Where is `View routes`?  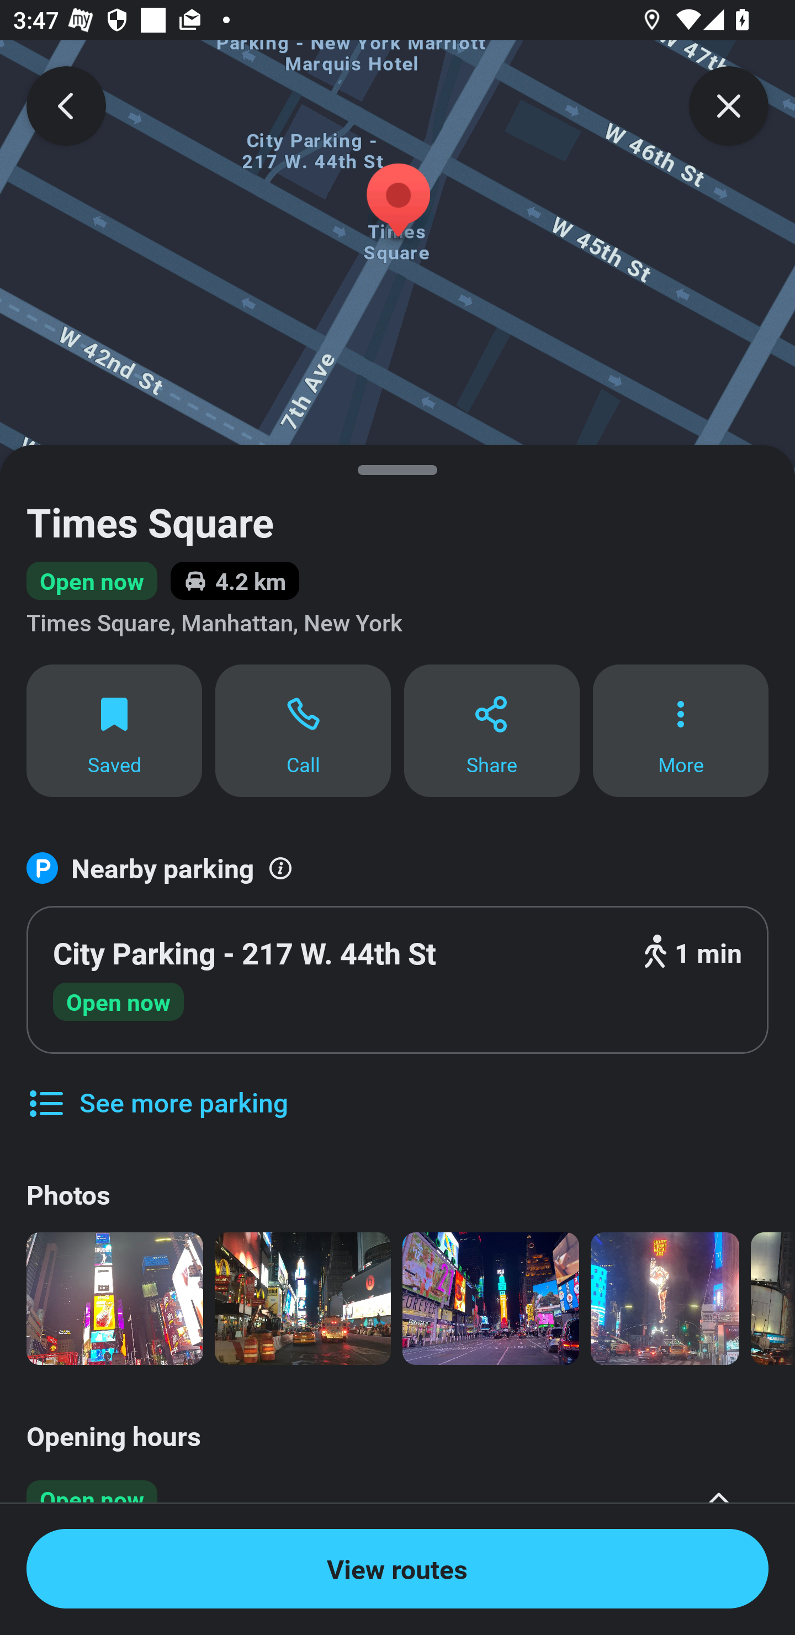 View routes is located at coordinates (397, 1569).